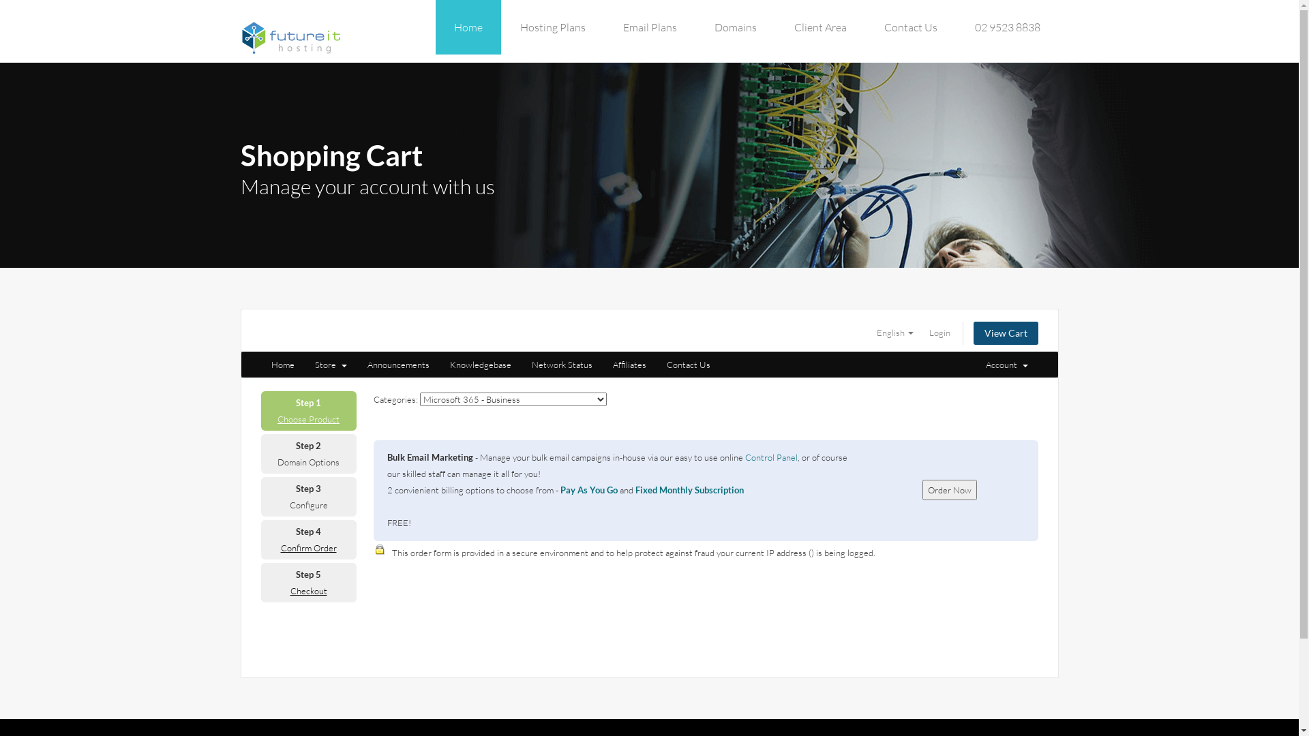 The height and width of the screenshot is (736, 1309). Describe the element at coordinates (939, 333) in the screenshot. I see `Login` at that location.